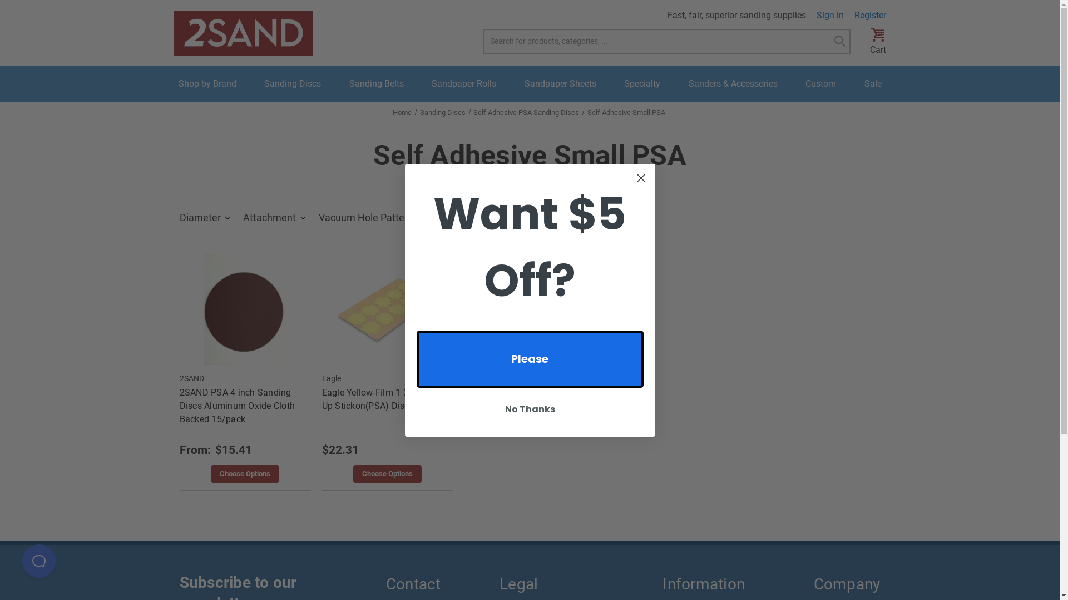 This screenshot has height=600, width=1068. What do you see at coordinates (642, 84) in the screenshot?
I see `Specialty` at bounding box center [642, 84].